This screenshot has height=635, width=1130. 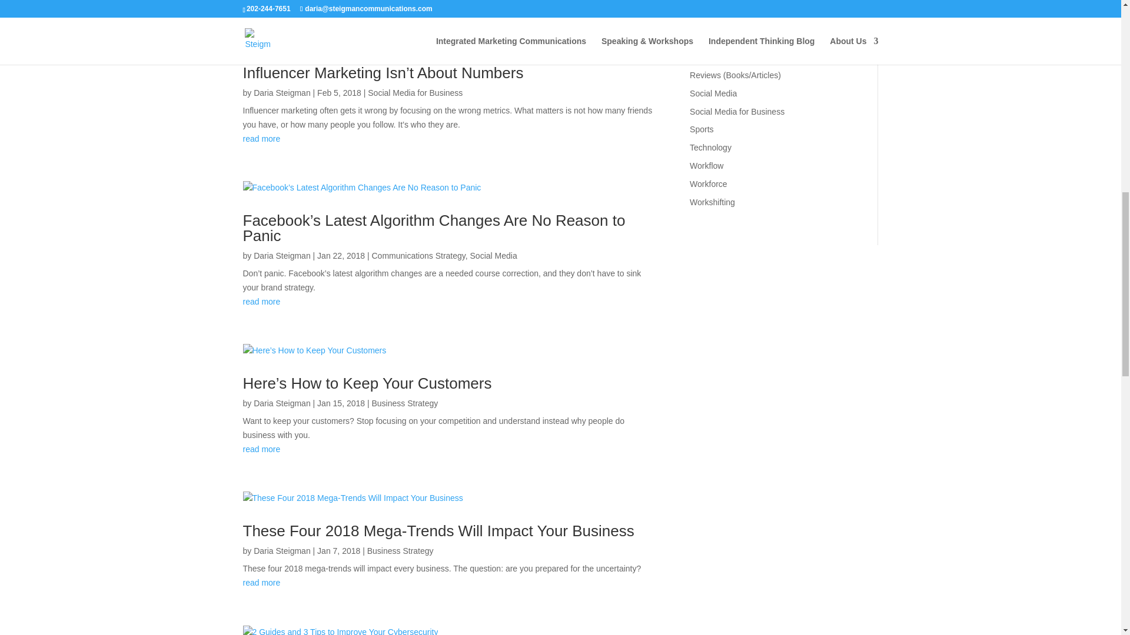 I want to click on Communications Strategy, so click(x=418, y=255).